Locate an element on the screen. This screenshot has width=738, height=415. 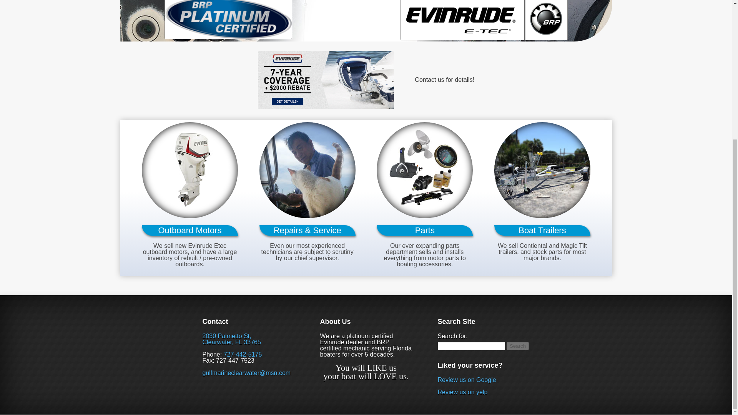
Search is located at coordinates (517, 346).